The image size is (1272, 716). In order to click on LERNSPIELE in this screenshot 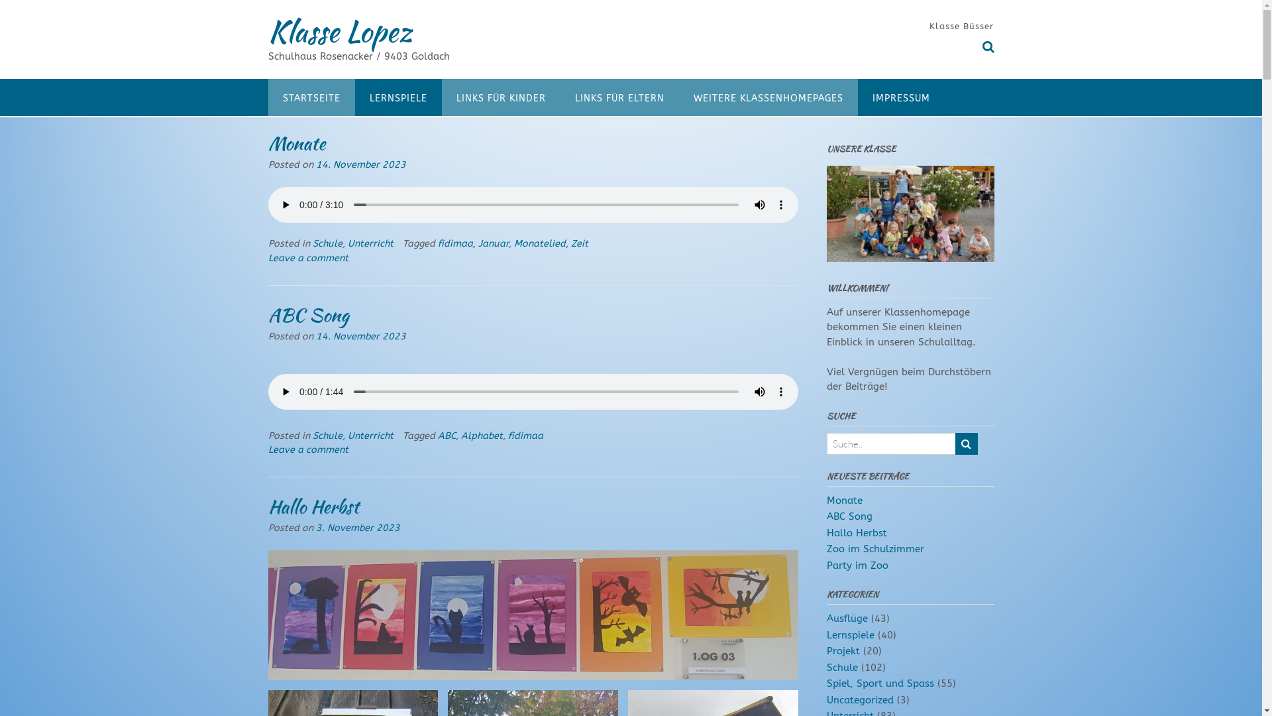, I will do `click(399, 97)`.